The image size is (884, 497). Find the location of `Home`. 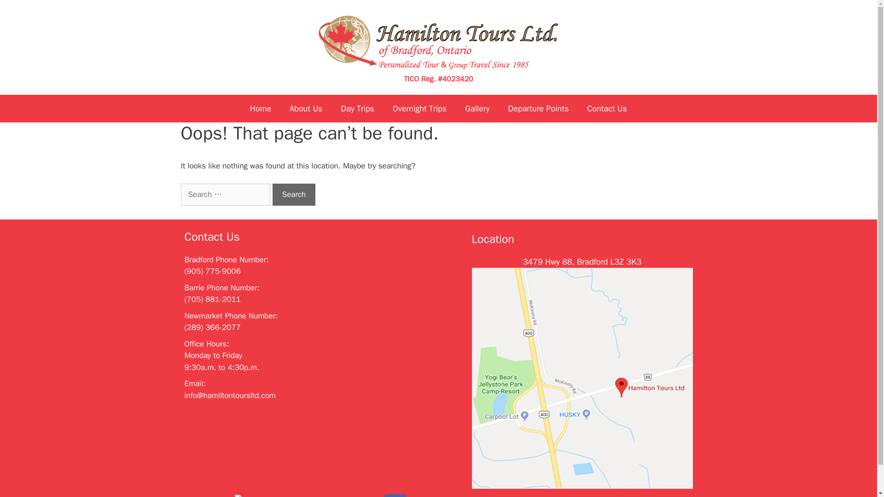

Home is located at coordinates (260, 109).